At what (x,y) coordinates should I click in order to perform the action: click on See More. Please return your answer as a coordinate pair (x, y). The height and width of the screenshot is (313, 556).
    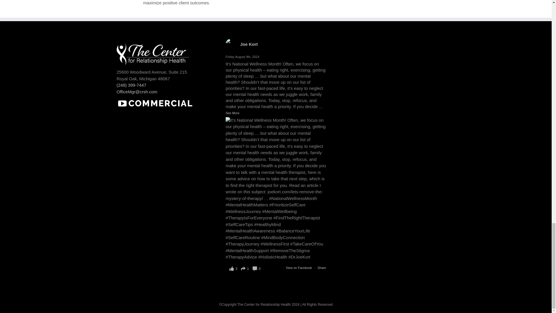
    Looking at the image, I should click on (245, 268).